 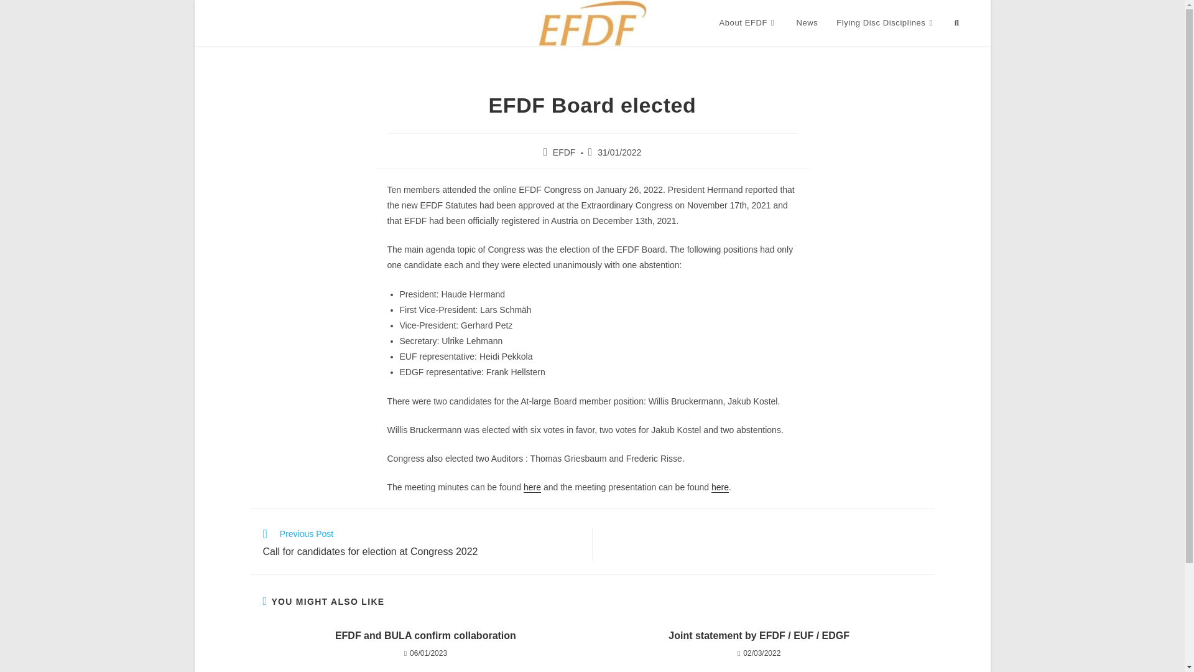 I want to click on here, so click(x=720, y=487).